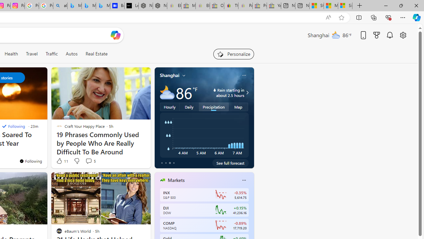  What do you see at coordinates (247, 92) in the screenshot?
I see `Class: weather-arrow-glyph` at bounding box center [247, 92].